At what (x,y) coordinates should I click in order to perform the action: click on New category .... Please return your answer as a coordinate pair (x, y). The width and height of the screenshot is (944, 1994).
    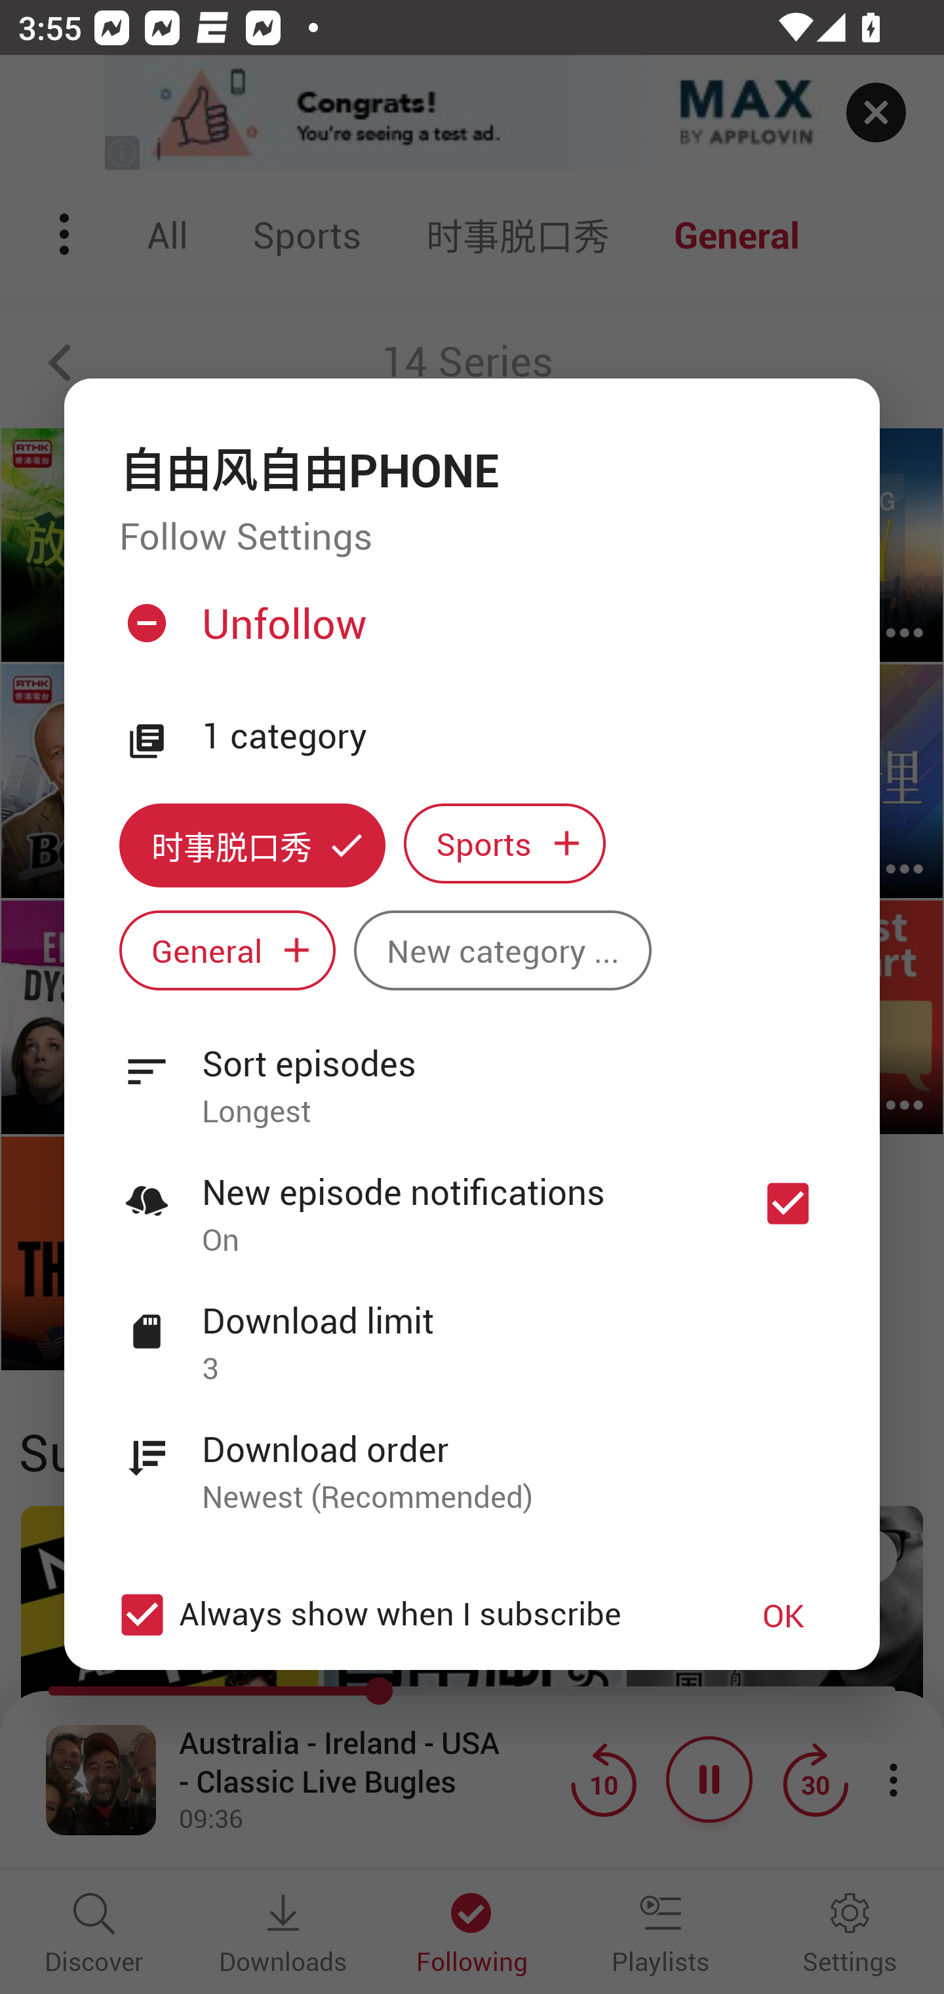
    Looking at the image, I should click on (502, 951).